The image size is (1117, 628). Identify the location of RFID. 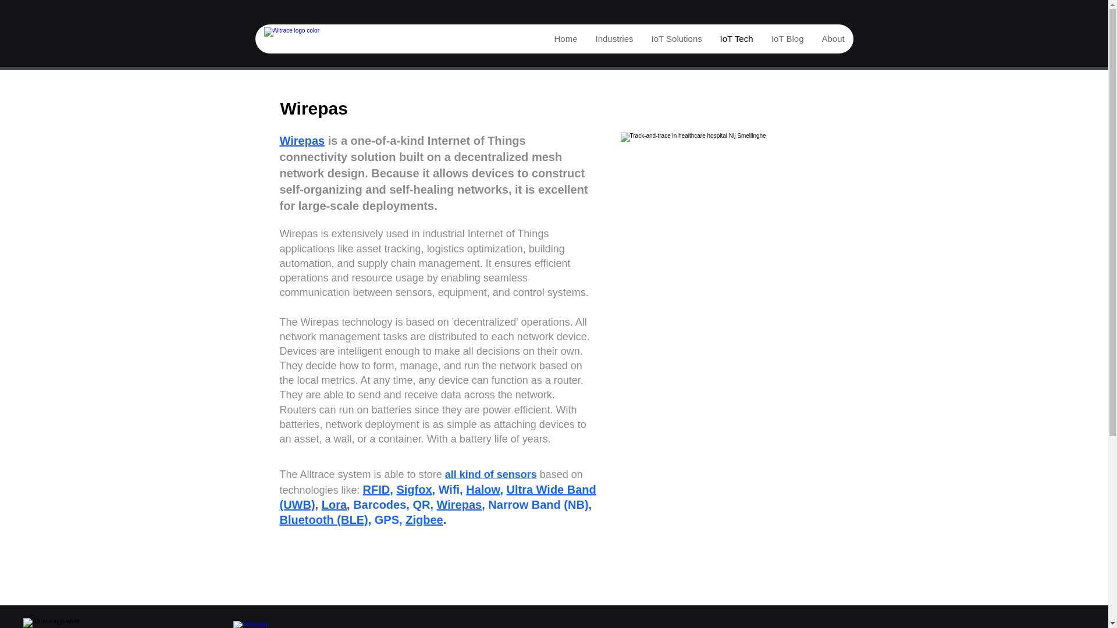
(376, 490).